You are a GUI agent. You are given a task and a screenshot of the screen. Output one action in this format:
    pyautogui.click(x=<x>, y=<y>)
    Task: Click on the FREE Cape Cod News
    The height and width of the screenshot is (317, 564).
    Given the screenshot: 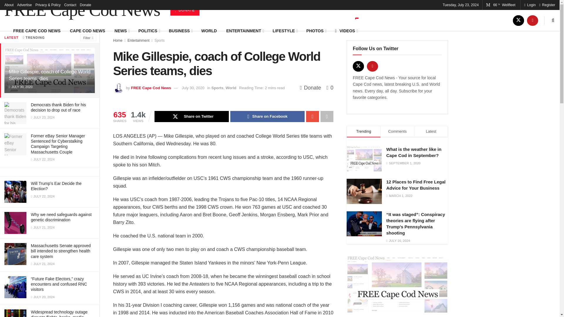 What is the action you would take?
    pyautogui.click(x=82, y=10)
    